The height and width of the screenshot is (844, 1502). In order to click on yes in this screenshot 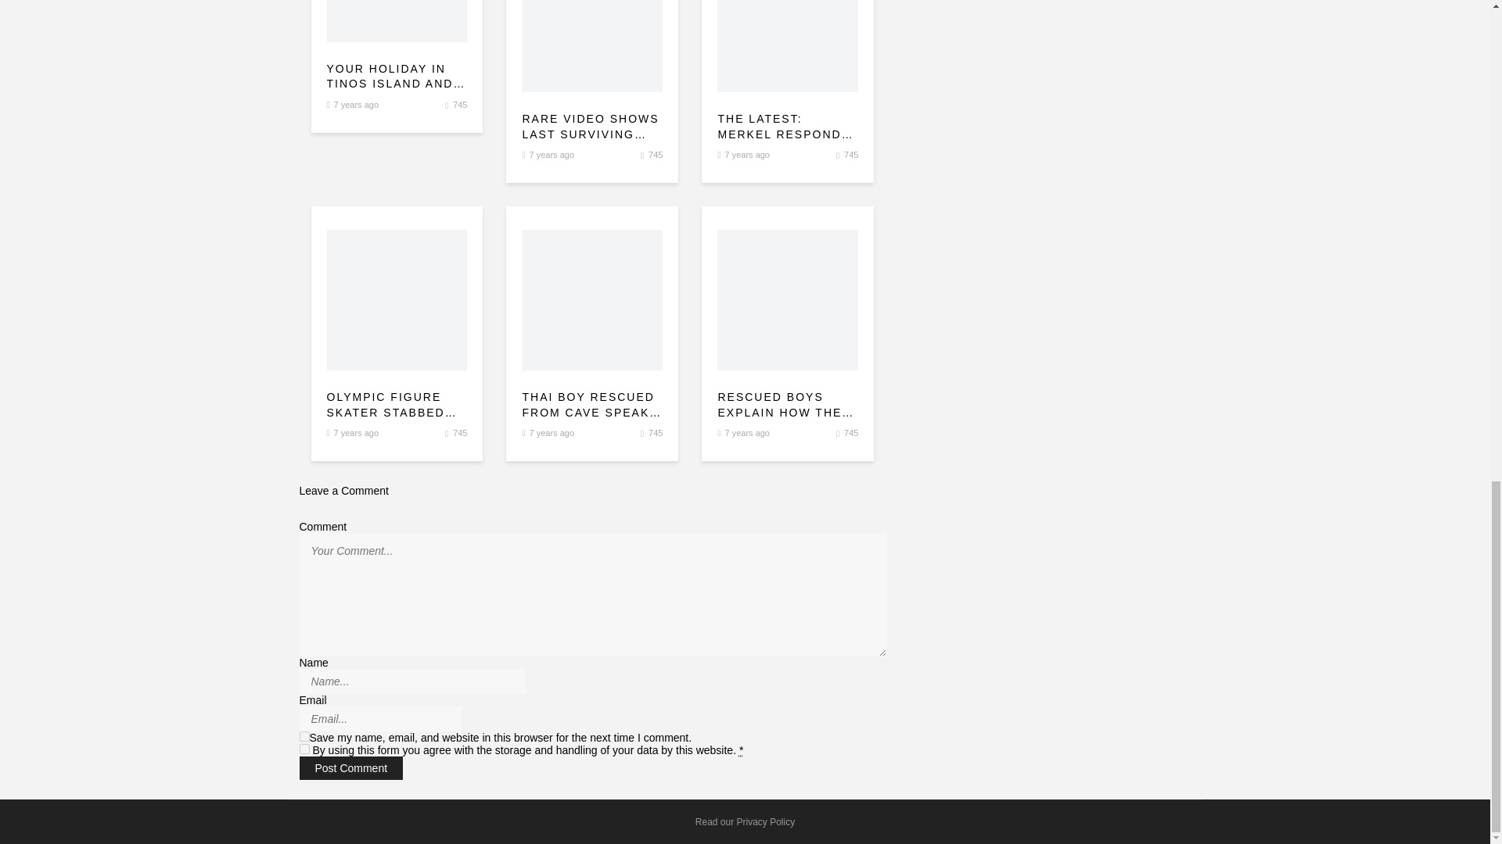, I will do `click(304, 736)`.